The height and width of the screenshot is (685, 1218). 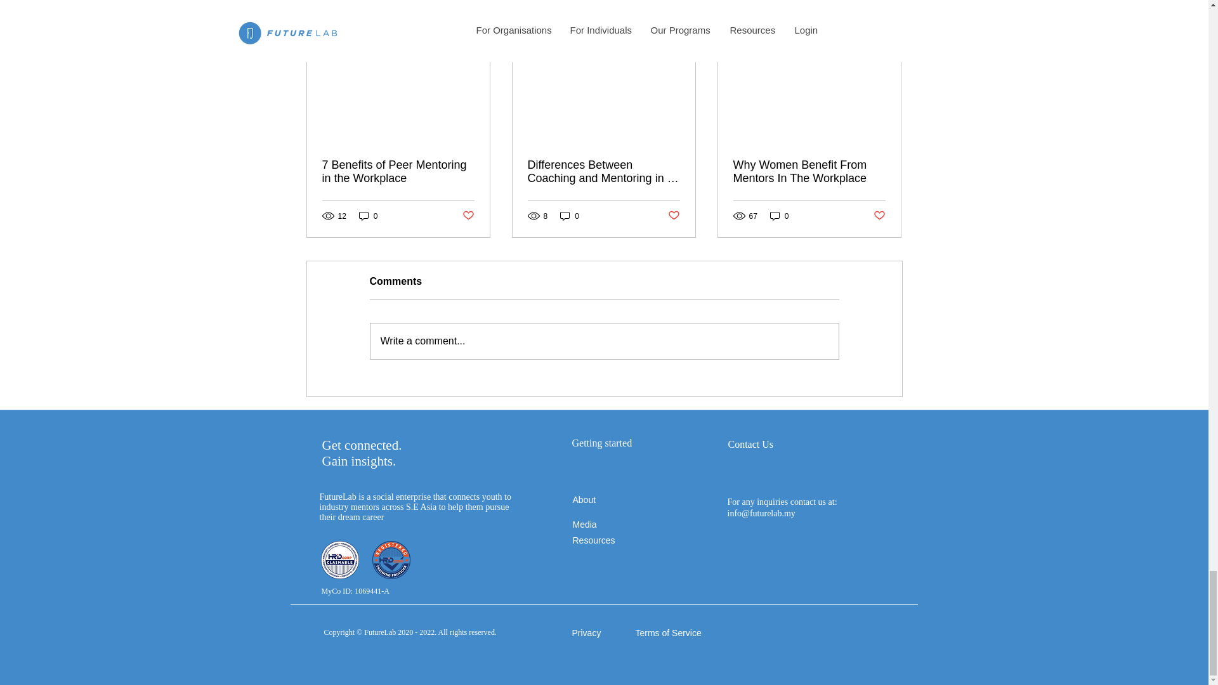 I want to click on 7 Benefits of Peer Mentoring in the Workplace, so click(x=398, y=171).